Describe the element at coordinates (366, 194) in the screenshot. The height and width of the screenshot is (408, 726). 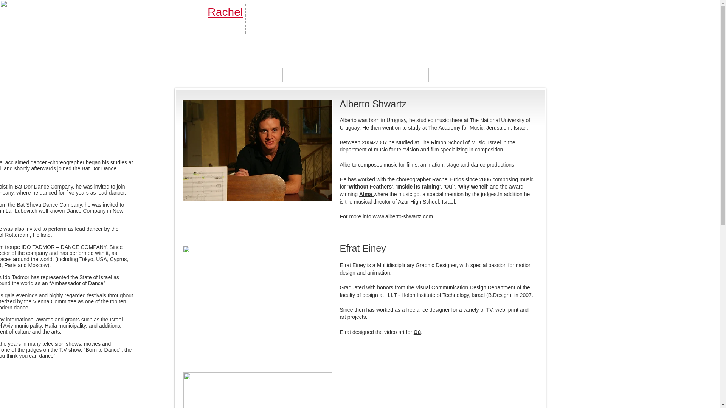
I see `Alma` at that location.